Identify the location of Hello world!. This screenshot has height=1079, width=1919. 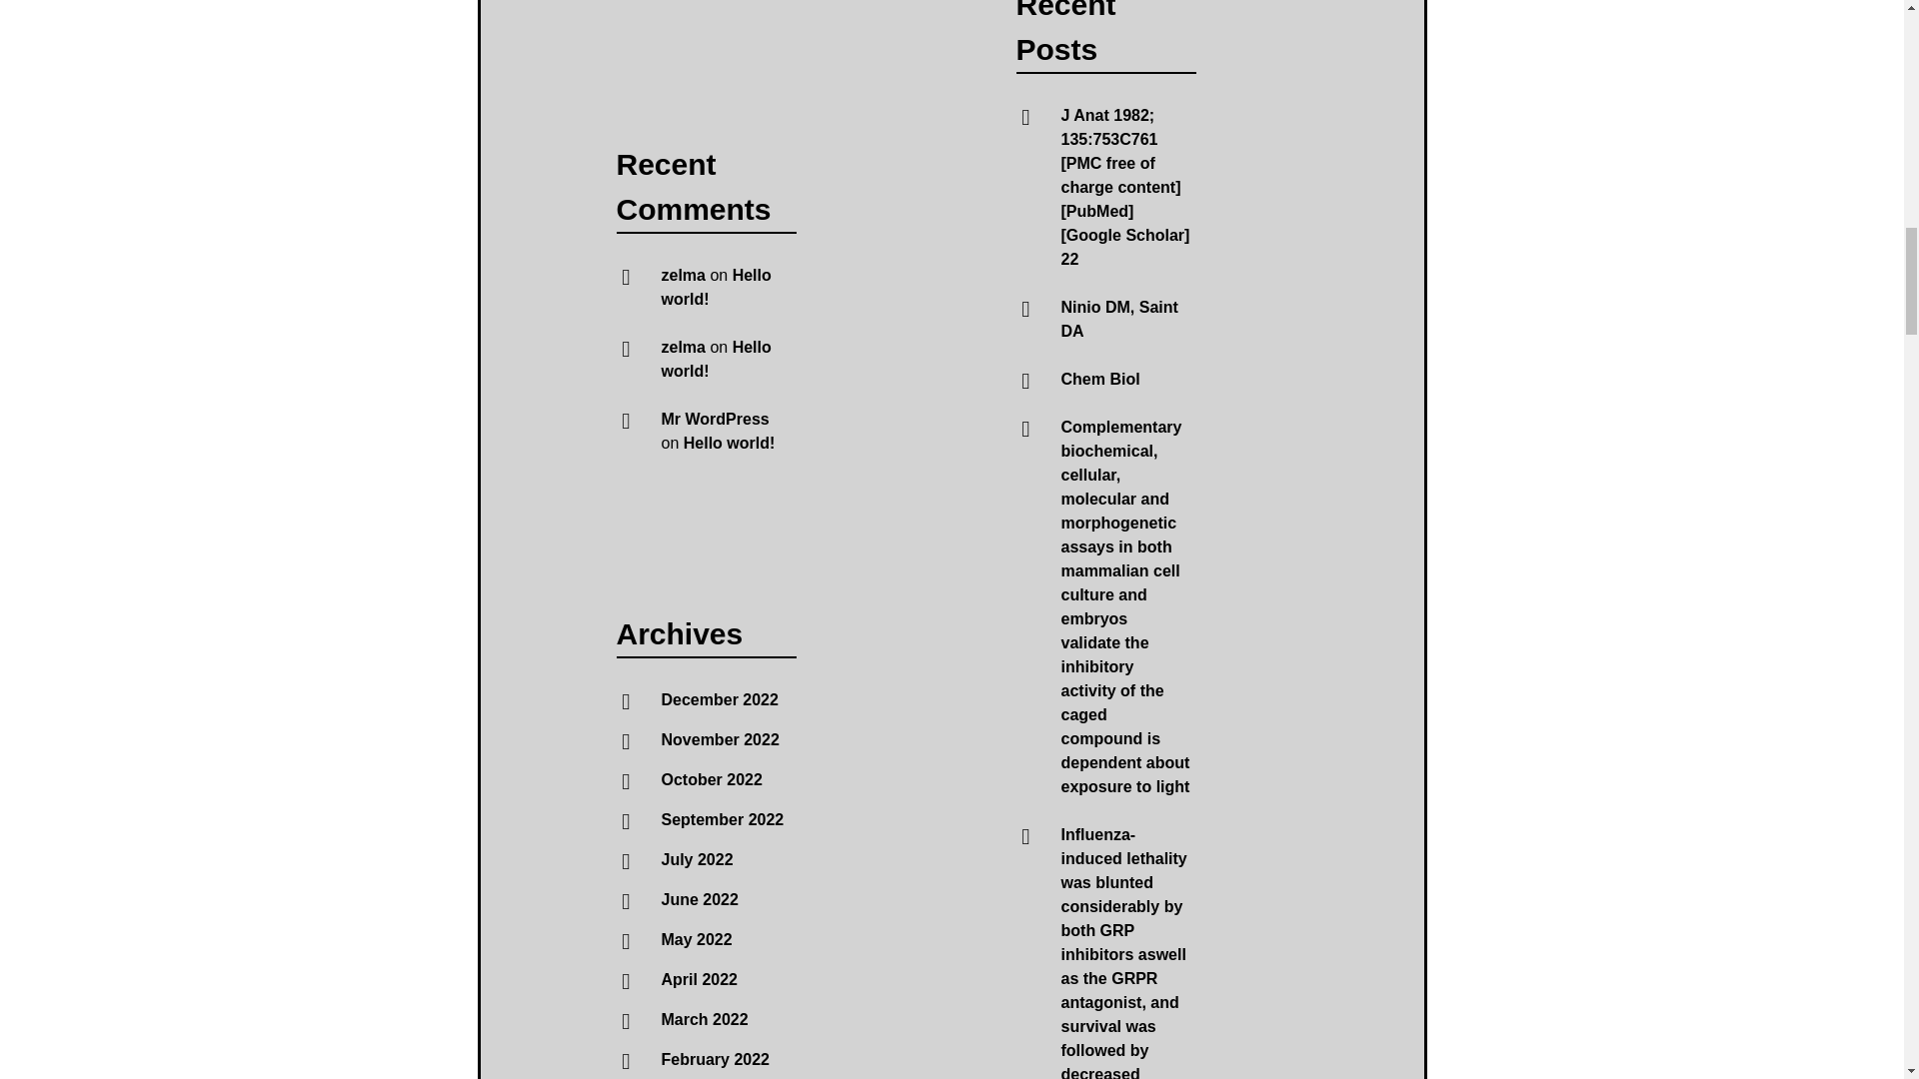
(729, 444).